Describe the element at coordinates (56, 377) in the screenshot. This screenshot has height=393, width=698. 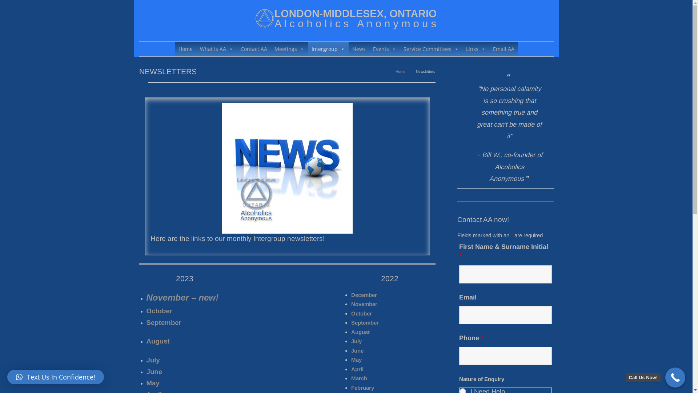
I see `Text Us In Confidence!` at that location.